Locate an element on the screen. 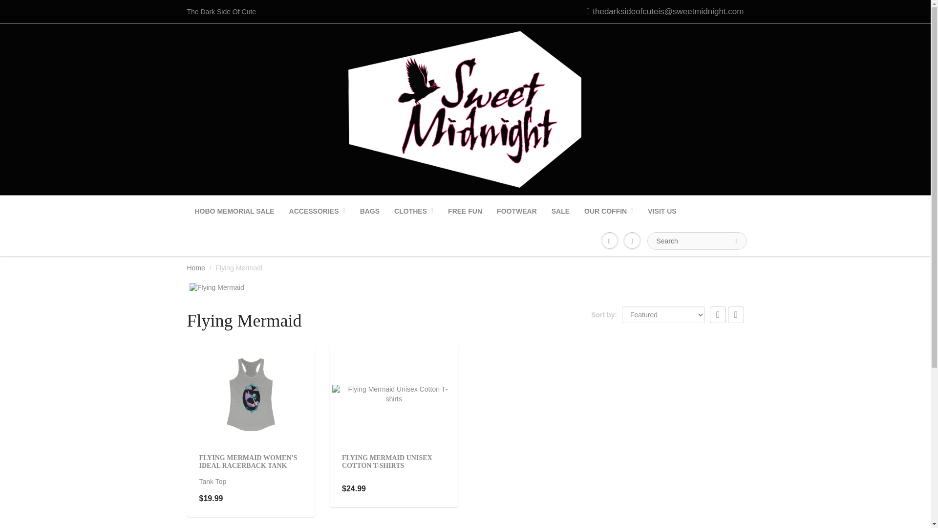  Grid view is located at coordinates (718, 315).